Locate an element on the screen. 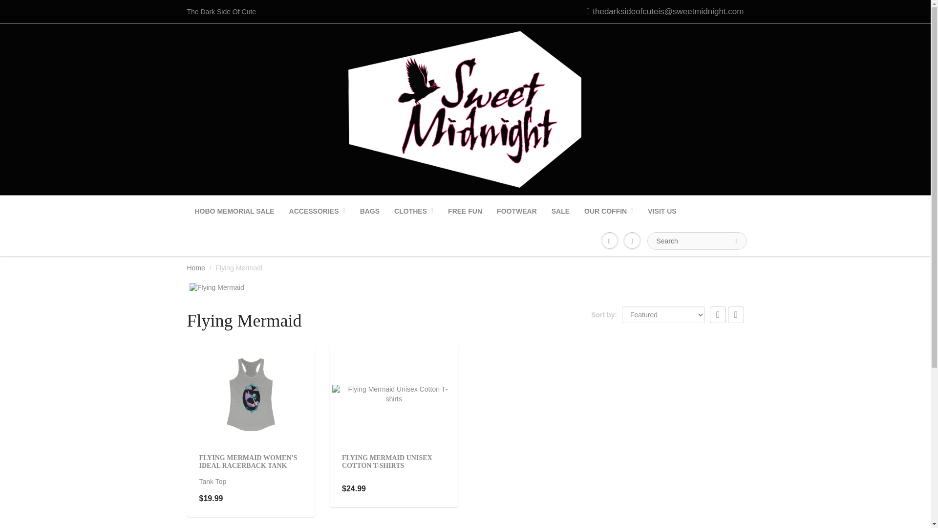  Grid view is located at coordinates (718, 315).